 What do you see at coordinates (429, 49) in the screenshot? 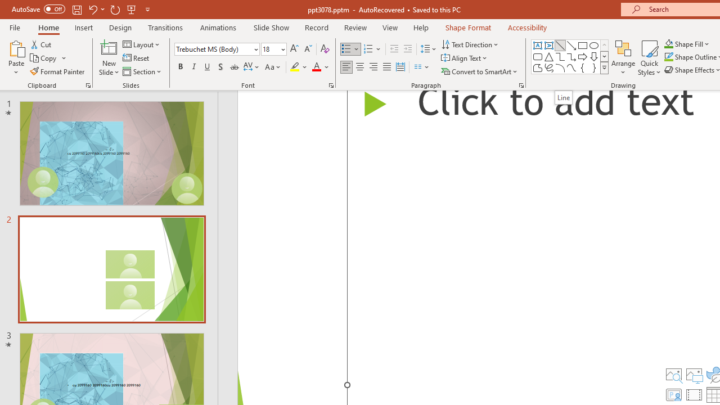
I see `Line Spacing` at bounding box center [429, 49].